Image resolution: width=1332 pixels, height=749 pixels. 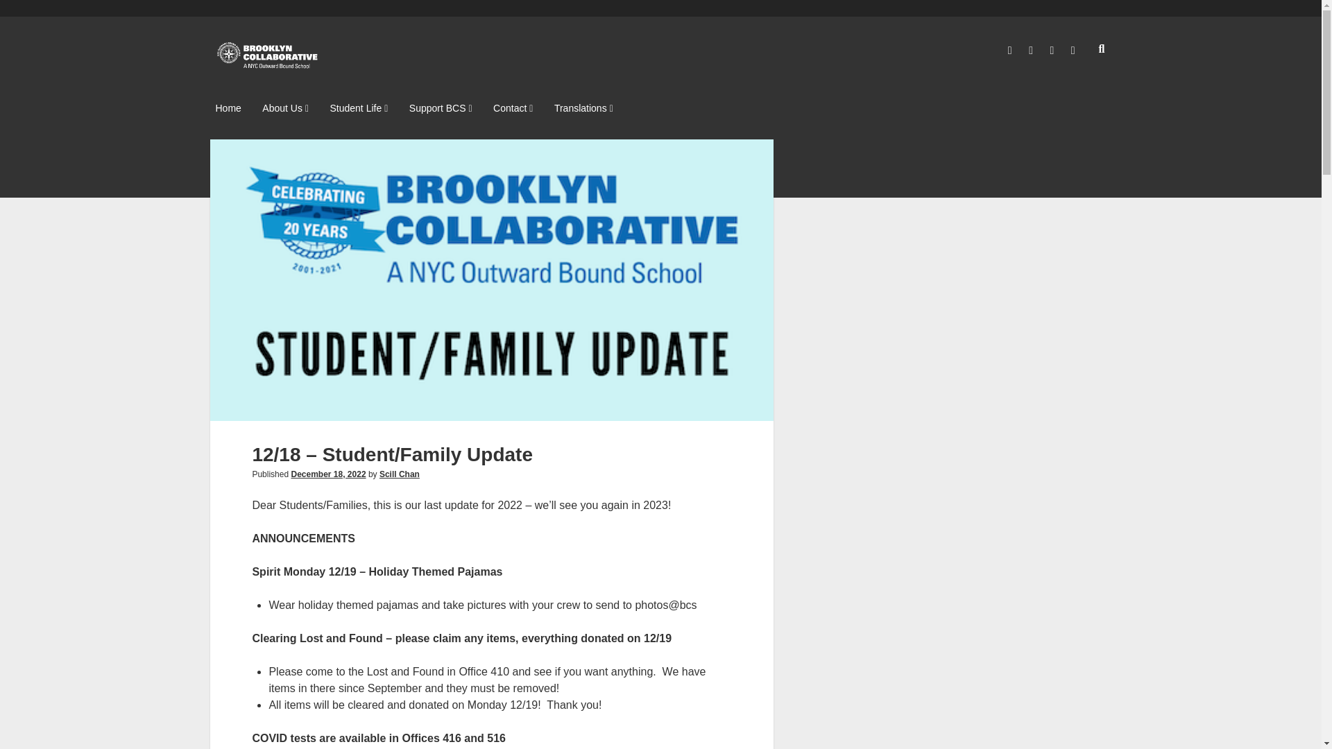 What do you see at coordinates (1010, 50) in the screenshot?
I see `facebook` at bounding box center [1010, 50].